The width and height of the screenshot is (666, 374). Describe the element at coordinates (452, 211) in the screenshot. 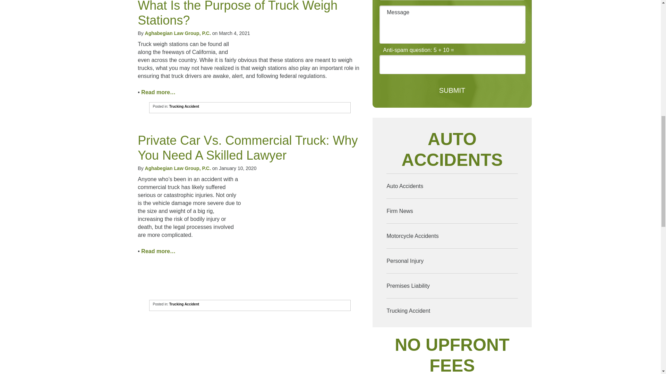

I see `Firm News` at that location.